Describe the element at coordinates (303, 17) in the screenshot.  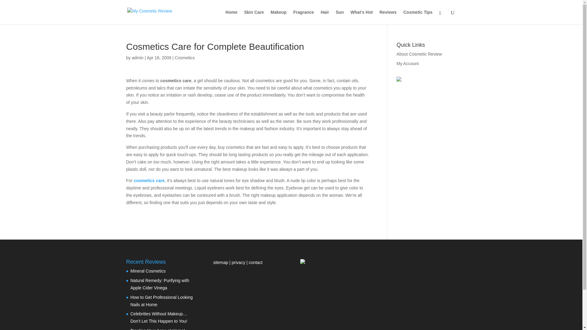
I see `Fragrance` at that location.